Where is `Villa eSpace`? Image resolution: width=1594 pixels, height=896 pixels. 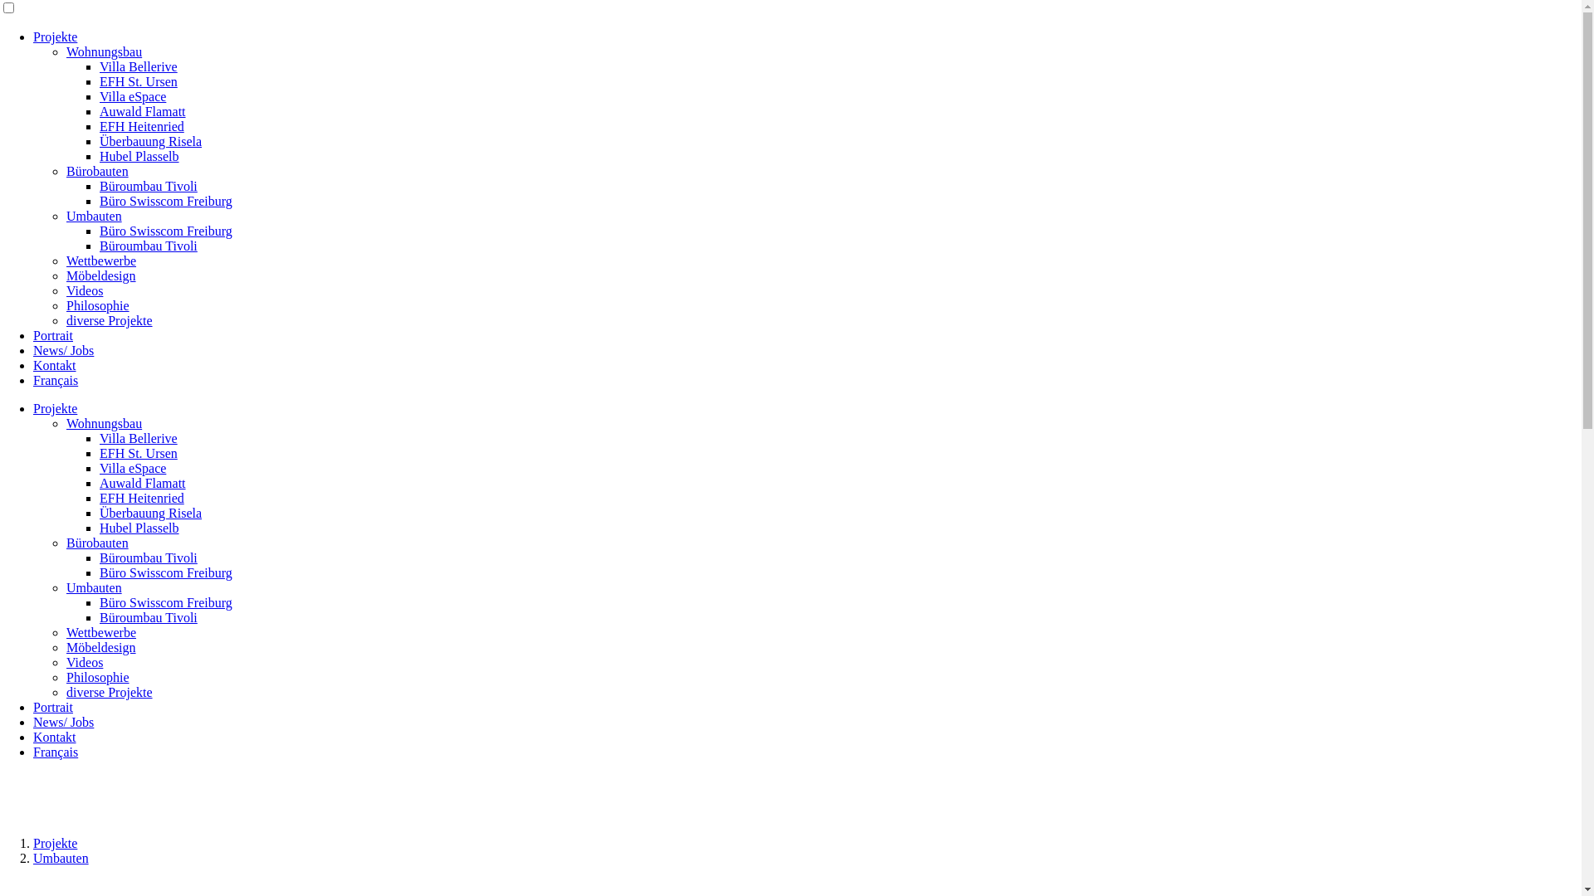
Villa eSpace is located at coordinates (133, 468).